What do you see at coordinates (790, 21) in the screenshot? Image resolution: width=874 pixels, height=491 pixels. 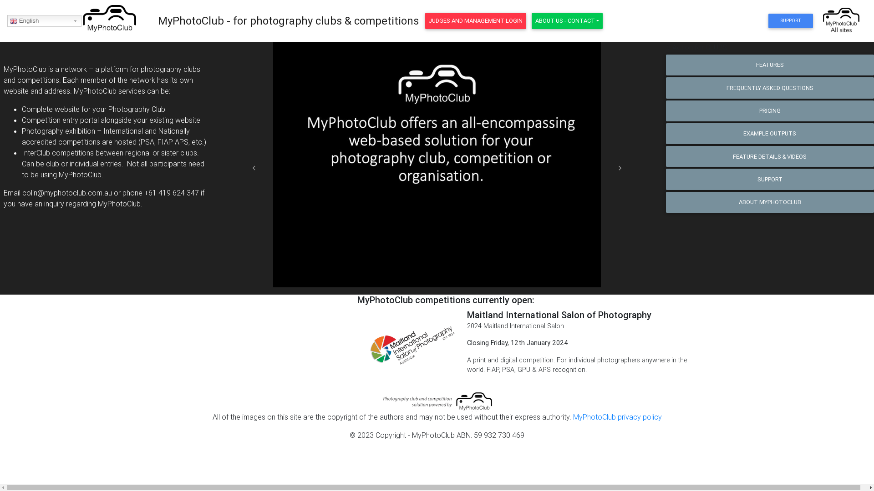 I see `SUPPORT` at bounding box center [790, 21].